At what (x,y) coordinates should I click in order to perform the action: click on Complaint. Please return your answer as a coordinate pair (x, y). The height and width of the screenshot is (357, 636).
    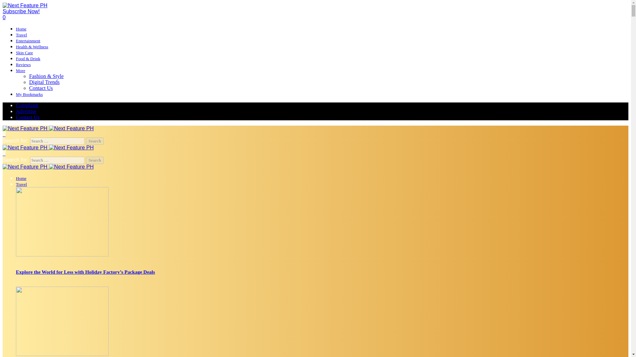
    Looking at the image, I should click on (27, 105).